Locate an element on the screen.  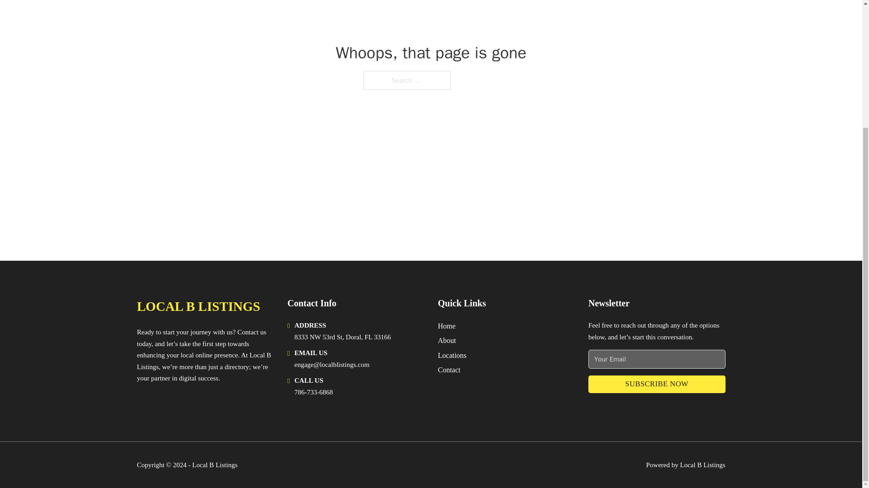
SUBSCRIBE NOW is located at coordinates (657, 384).